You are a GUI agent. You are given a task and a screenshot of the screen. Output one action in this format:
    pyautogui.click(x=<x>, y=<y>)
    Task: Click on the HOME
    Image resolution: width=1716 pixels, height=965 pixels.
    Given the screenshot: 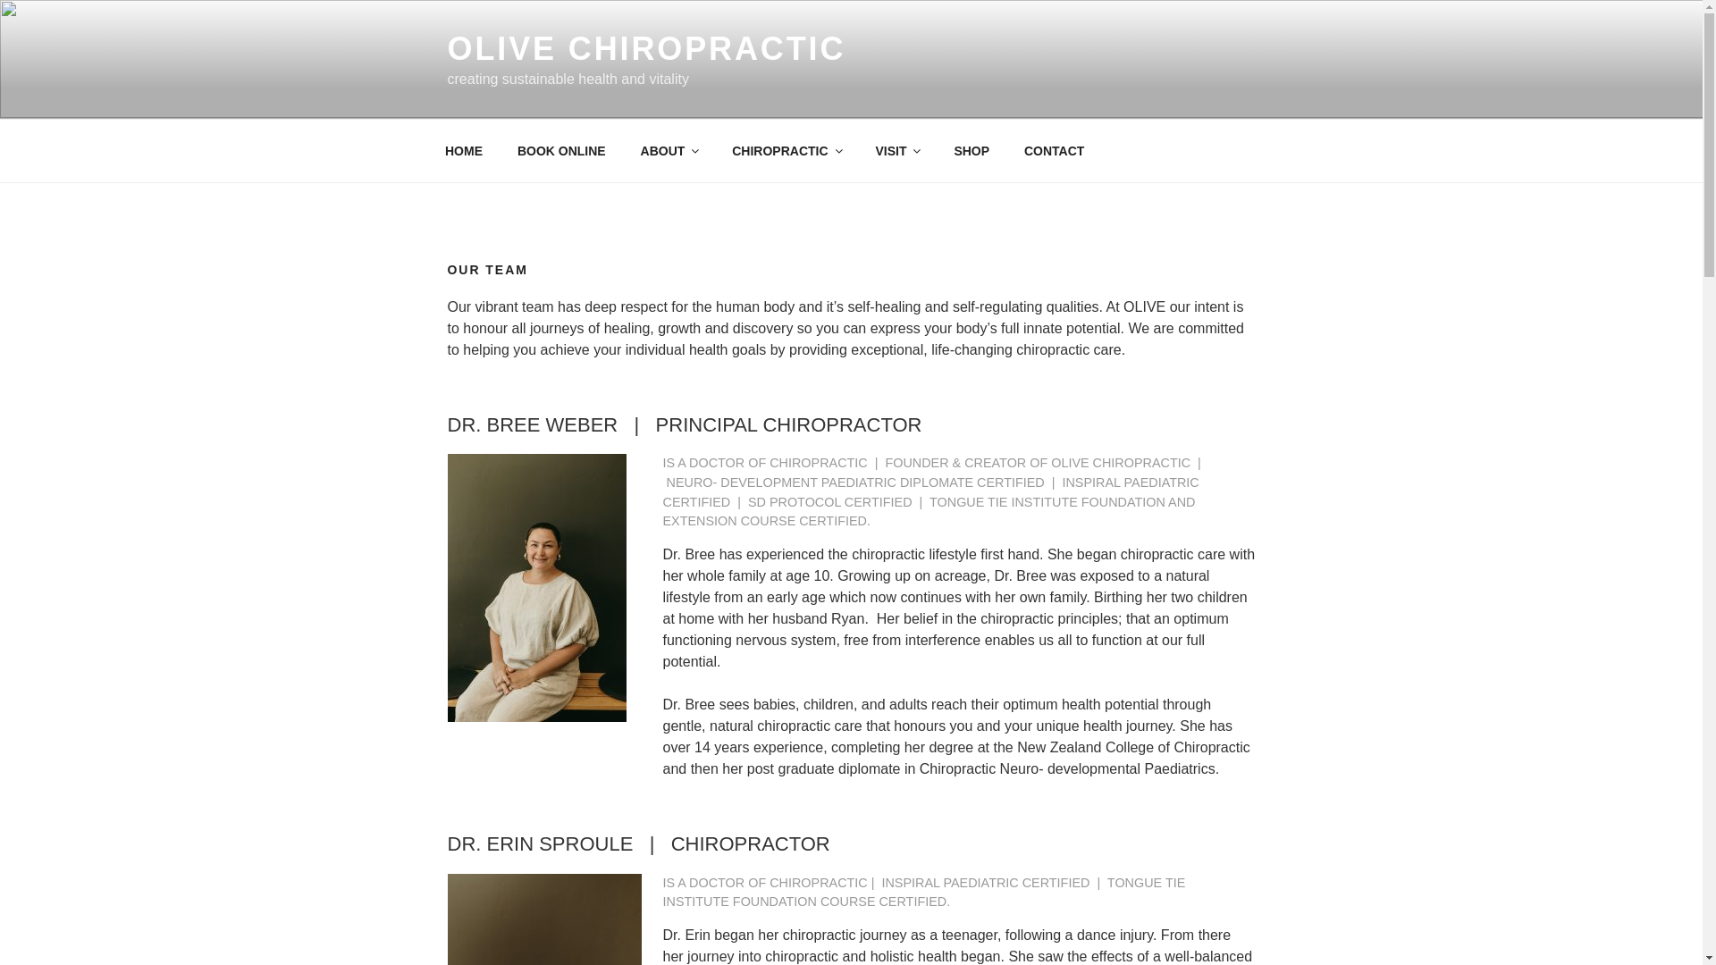 What is the action you would take?
    pyautogui.click(x=463, y=150)
    